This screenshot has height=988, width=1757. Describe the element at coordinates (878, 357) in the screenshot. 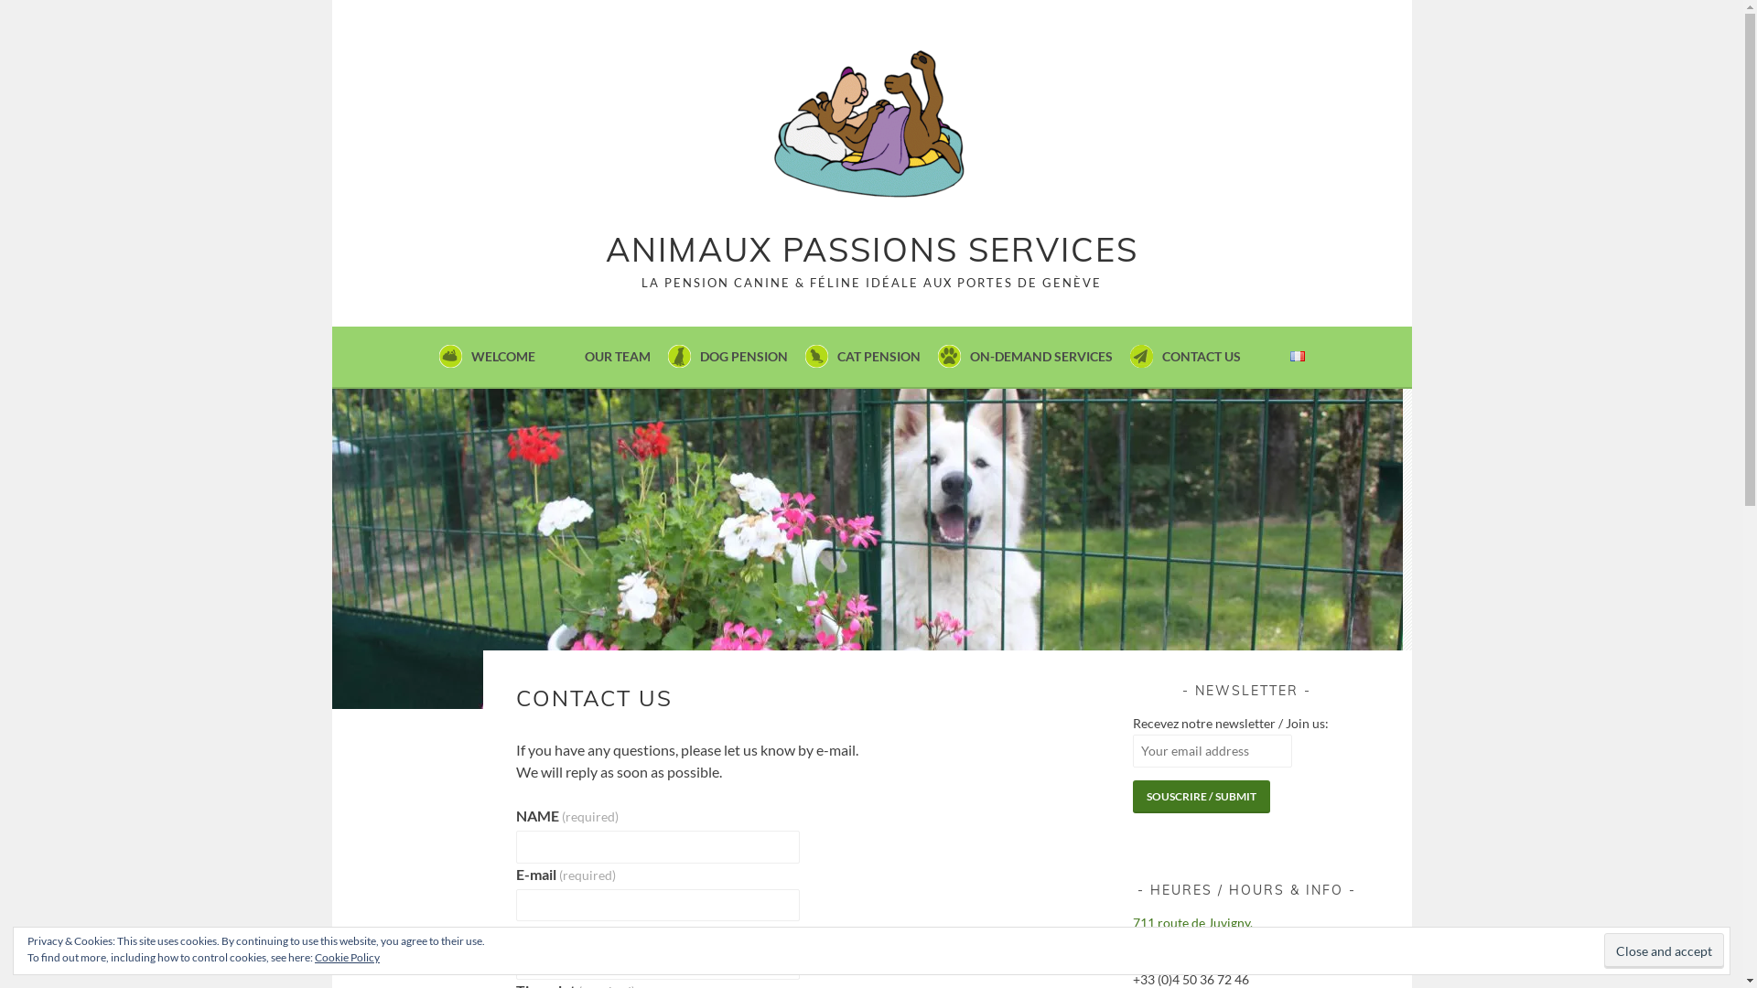

I see `CAT PENSION` at that location.